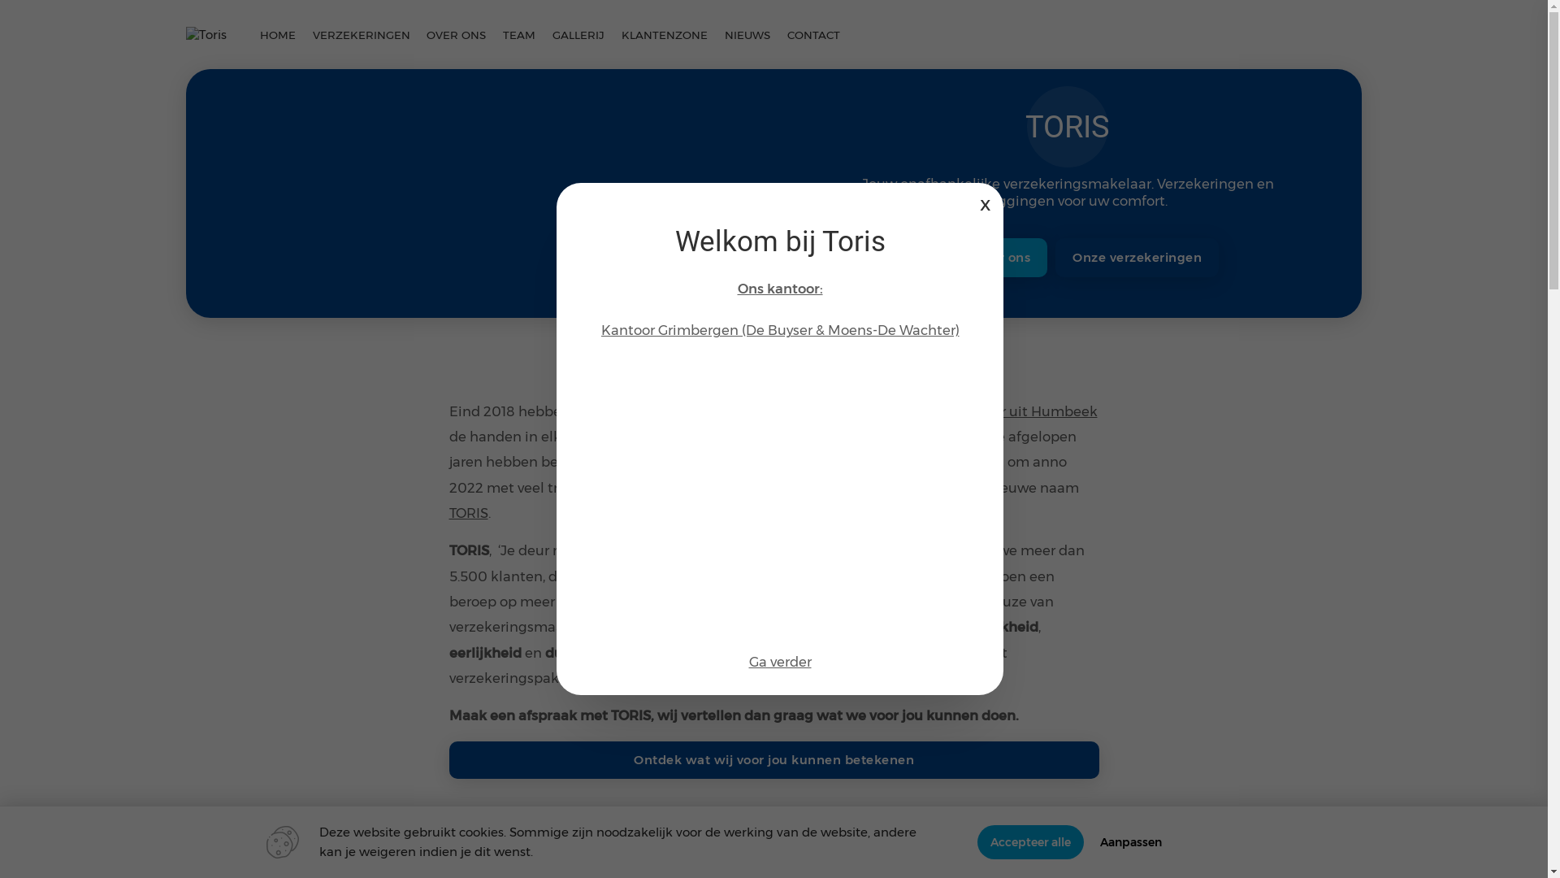 Image resolution: width=1560 pixels, height=878 pixels. Describe the element at coordinates (1137, 257) in the screenshot. I see `Onze verzekeringen` at that location.